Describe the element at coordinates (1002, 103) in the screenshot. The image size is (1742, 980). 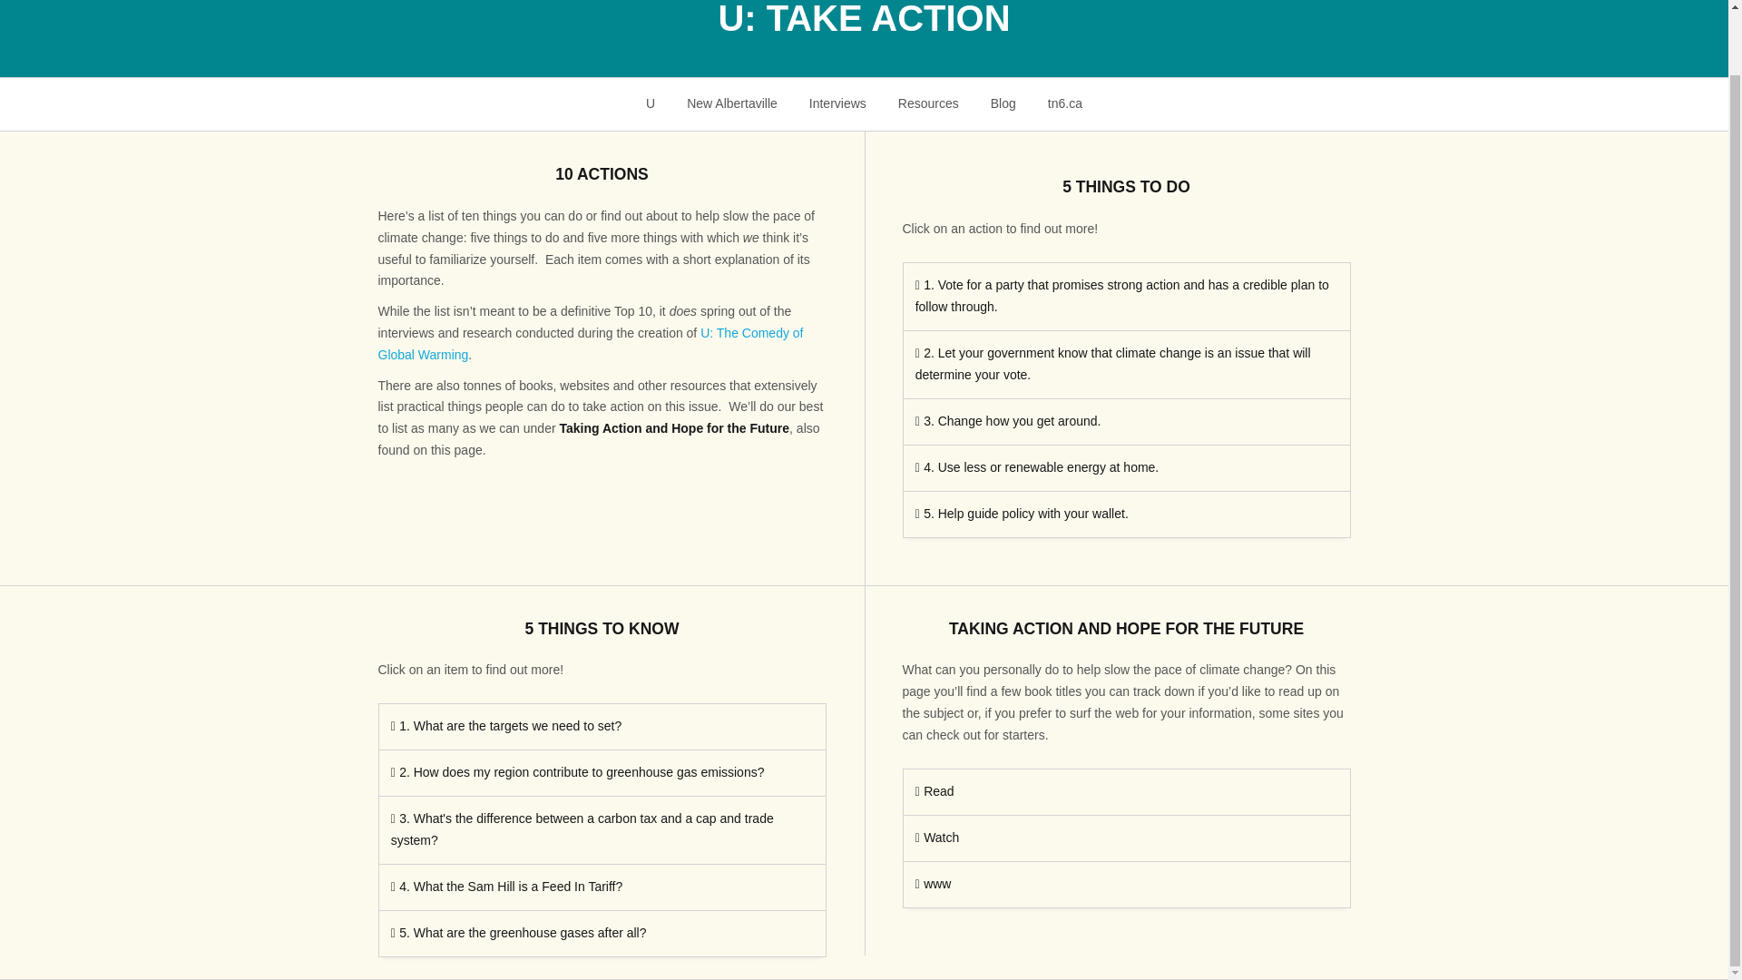
I see `Blog` at that location.